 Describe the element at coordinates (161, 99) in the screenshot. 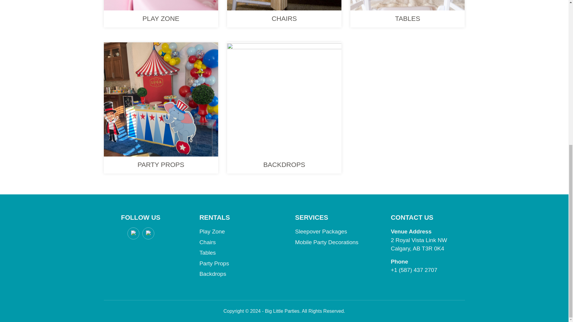

I see `party-props` at that location.